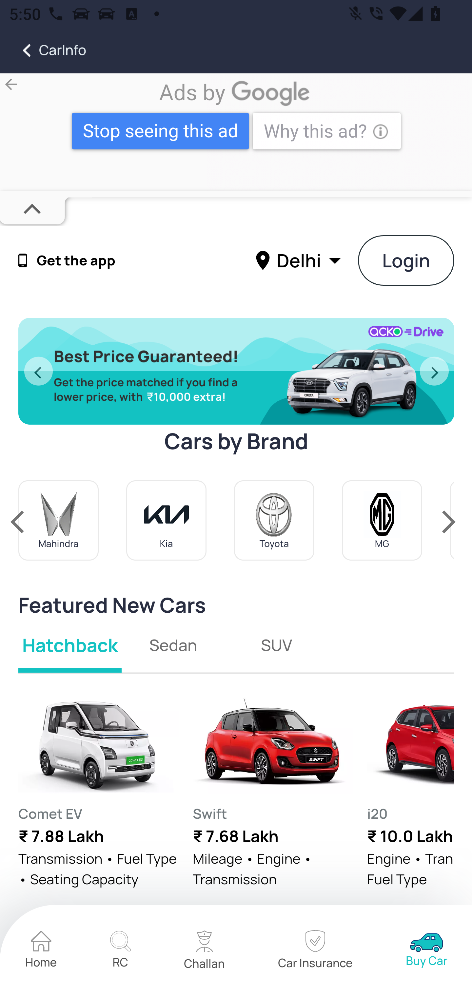 This screenshot has width=472, height=996. I want to click on Sedan, so click(174, 645).